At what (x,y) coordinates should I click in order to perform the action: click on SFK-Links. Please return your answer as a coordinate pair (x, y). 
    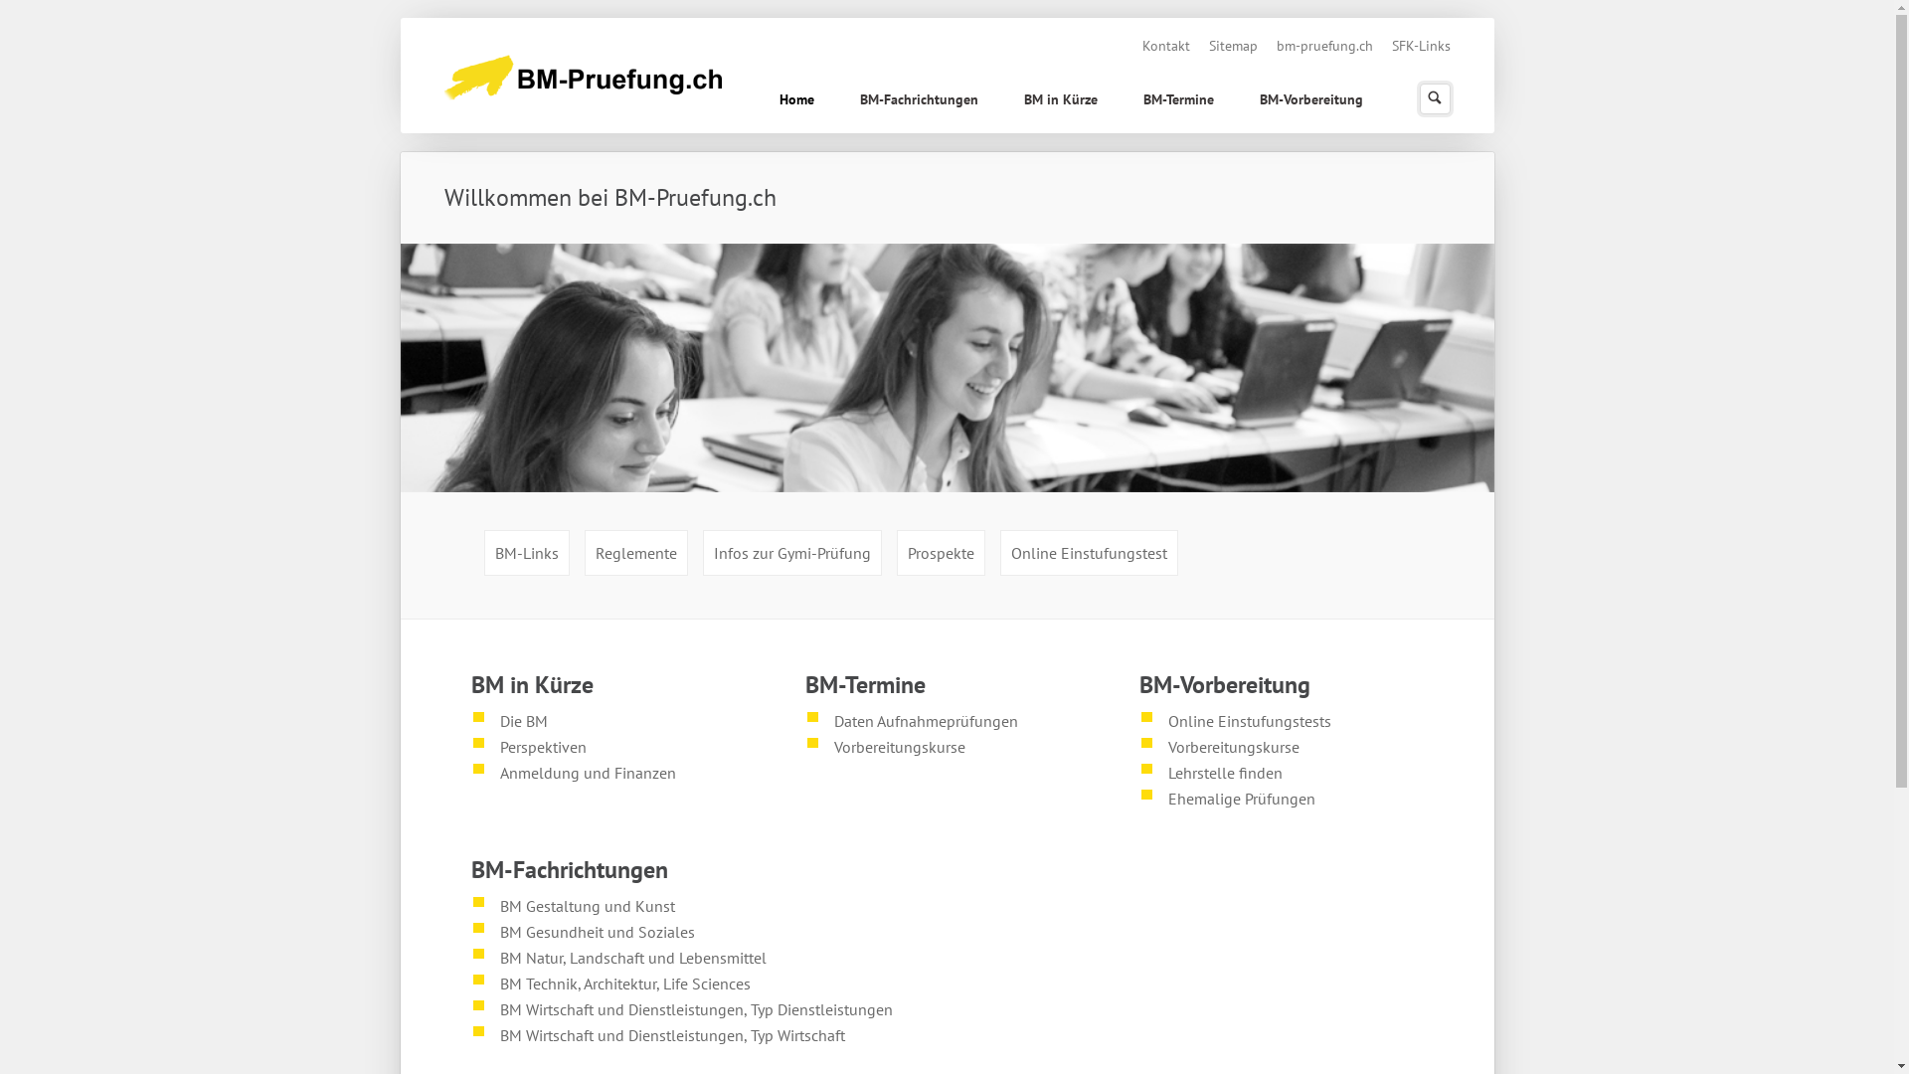
    Looking at the image, I should click on (1422, 46).